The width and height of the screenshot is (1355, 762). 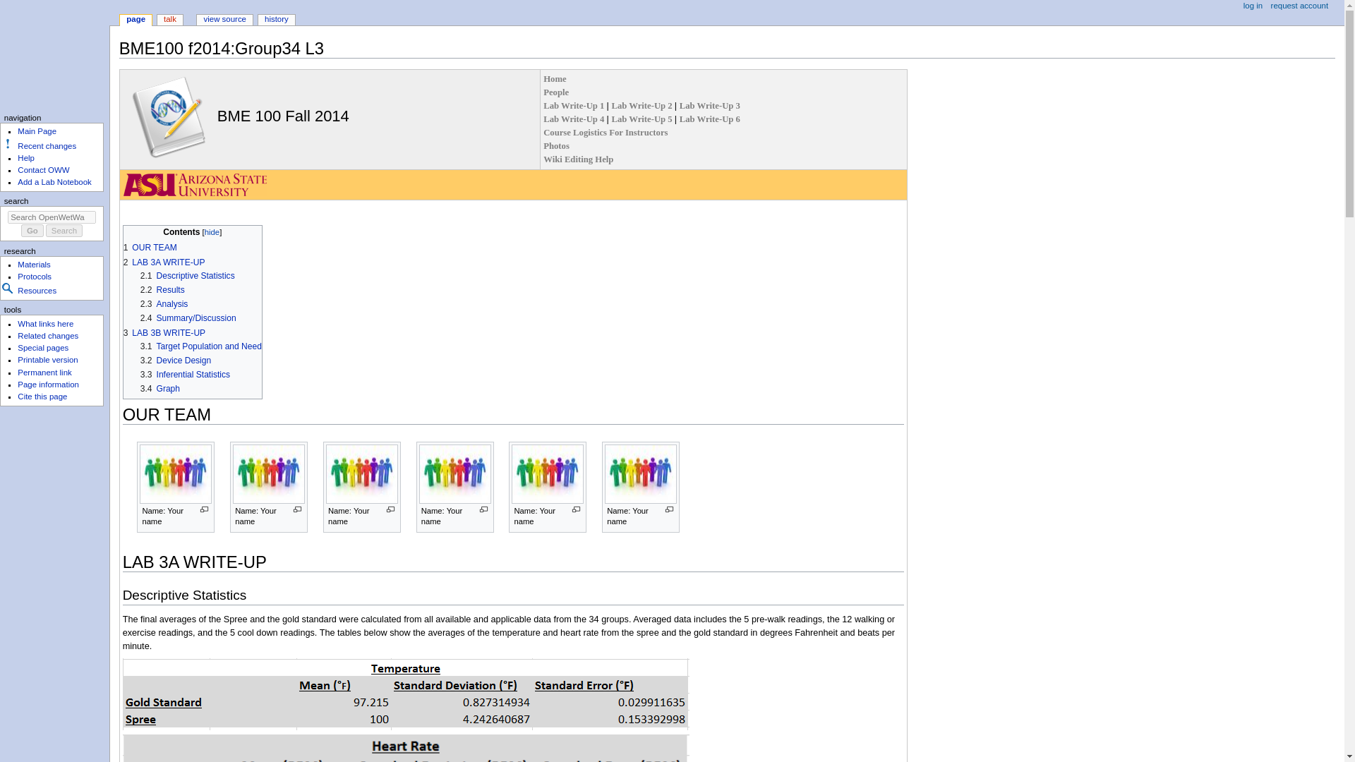 I want to click on Lab Write-Up 1, so click(x=574, y=105).